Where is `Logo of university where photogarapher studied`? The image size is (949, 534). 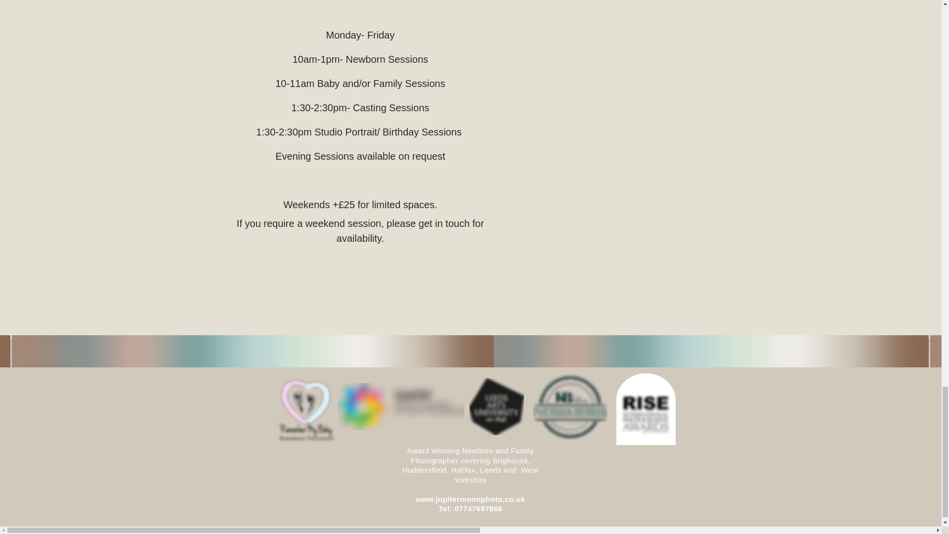
Logo of university where photogarapher studied is located at coordinates (496, 406).